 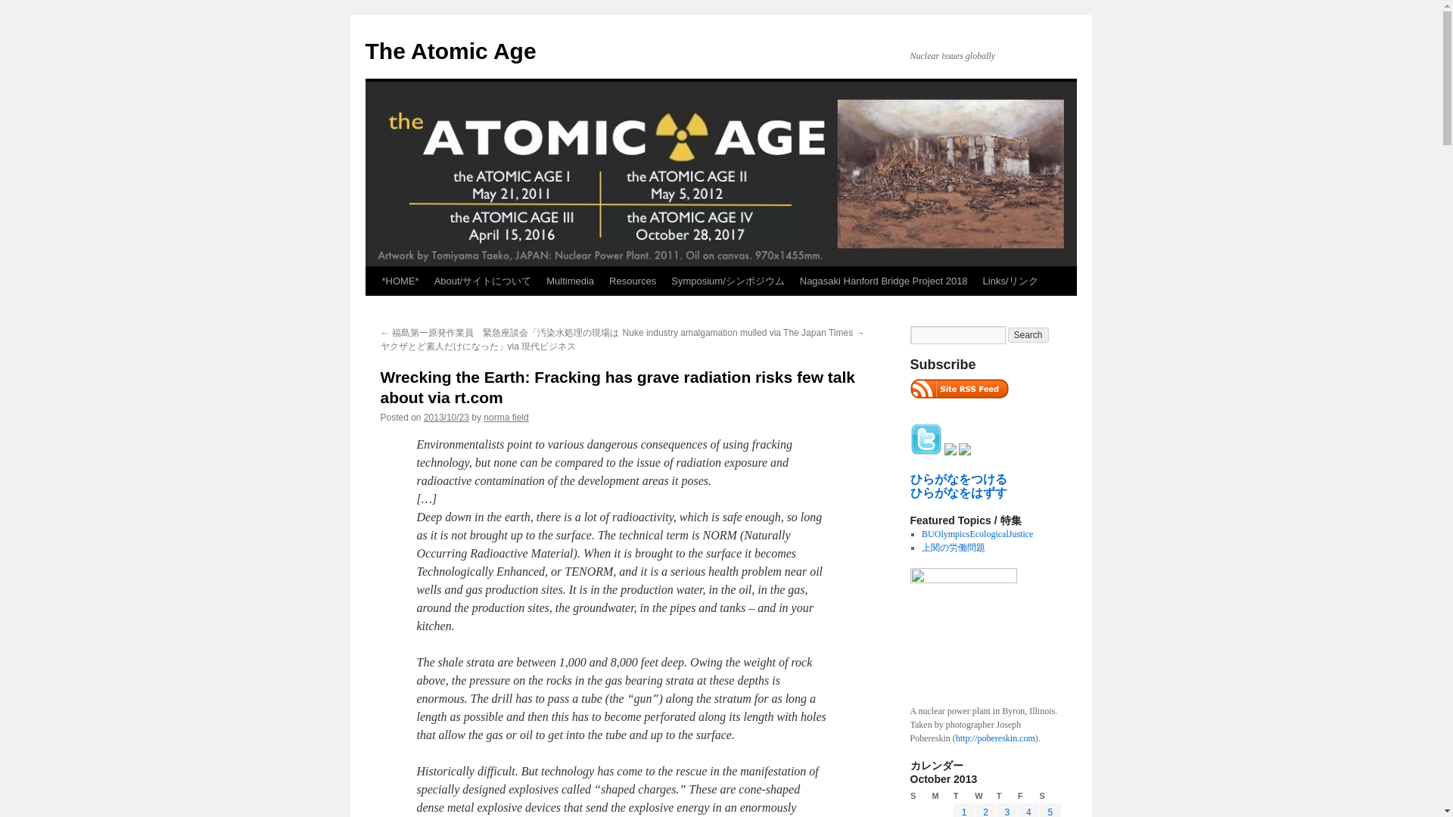 What do you see at coordinates (1028, 796) in the screenshot?
I see `Friday` at bounding box center [1028, 796].